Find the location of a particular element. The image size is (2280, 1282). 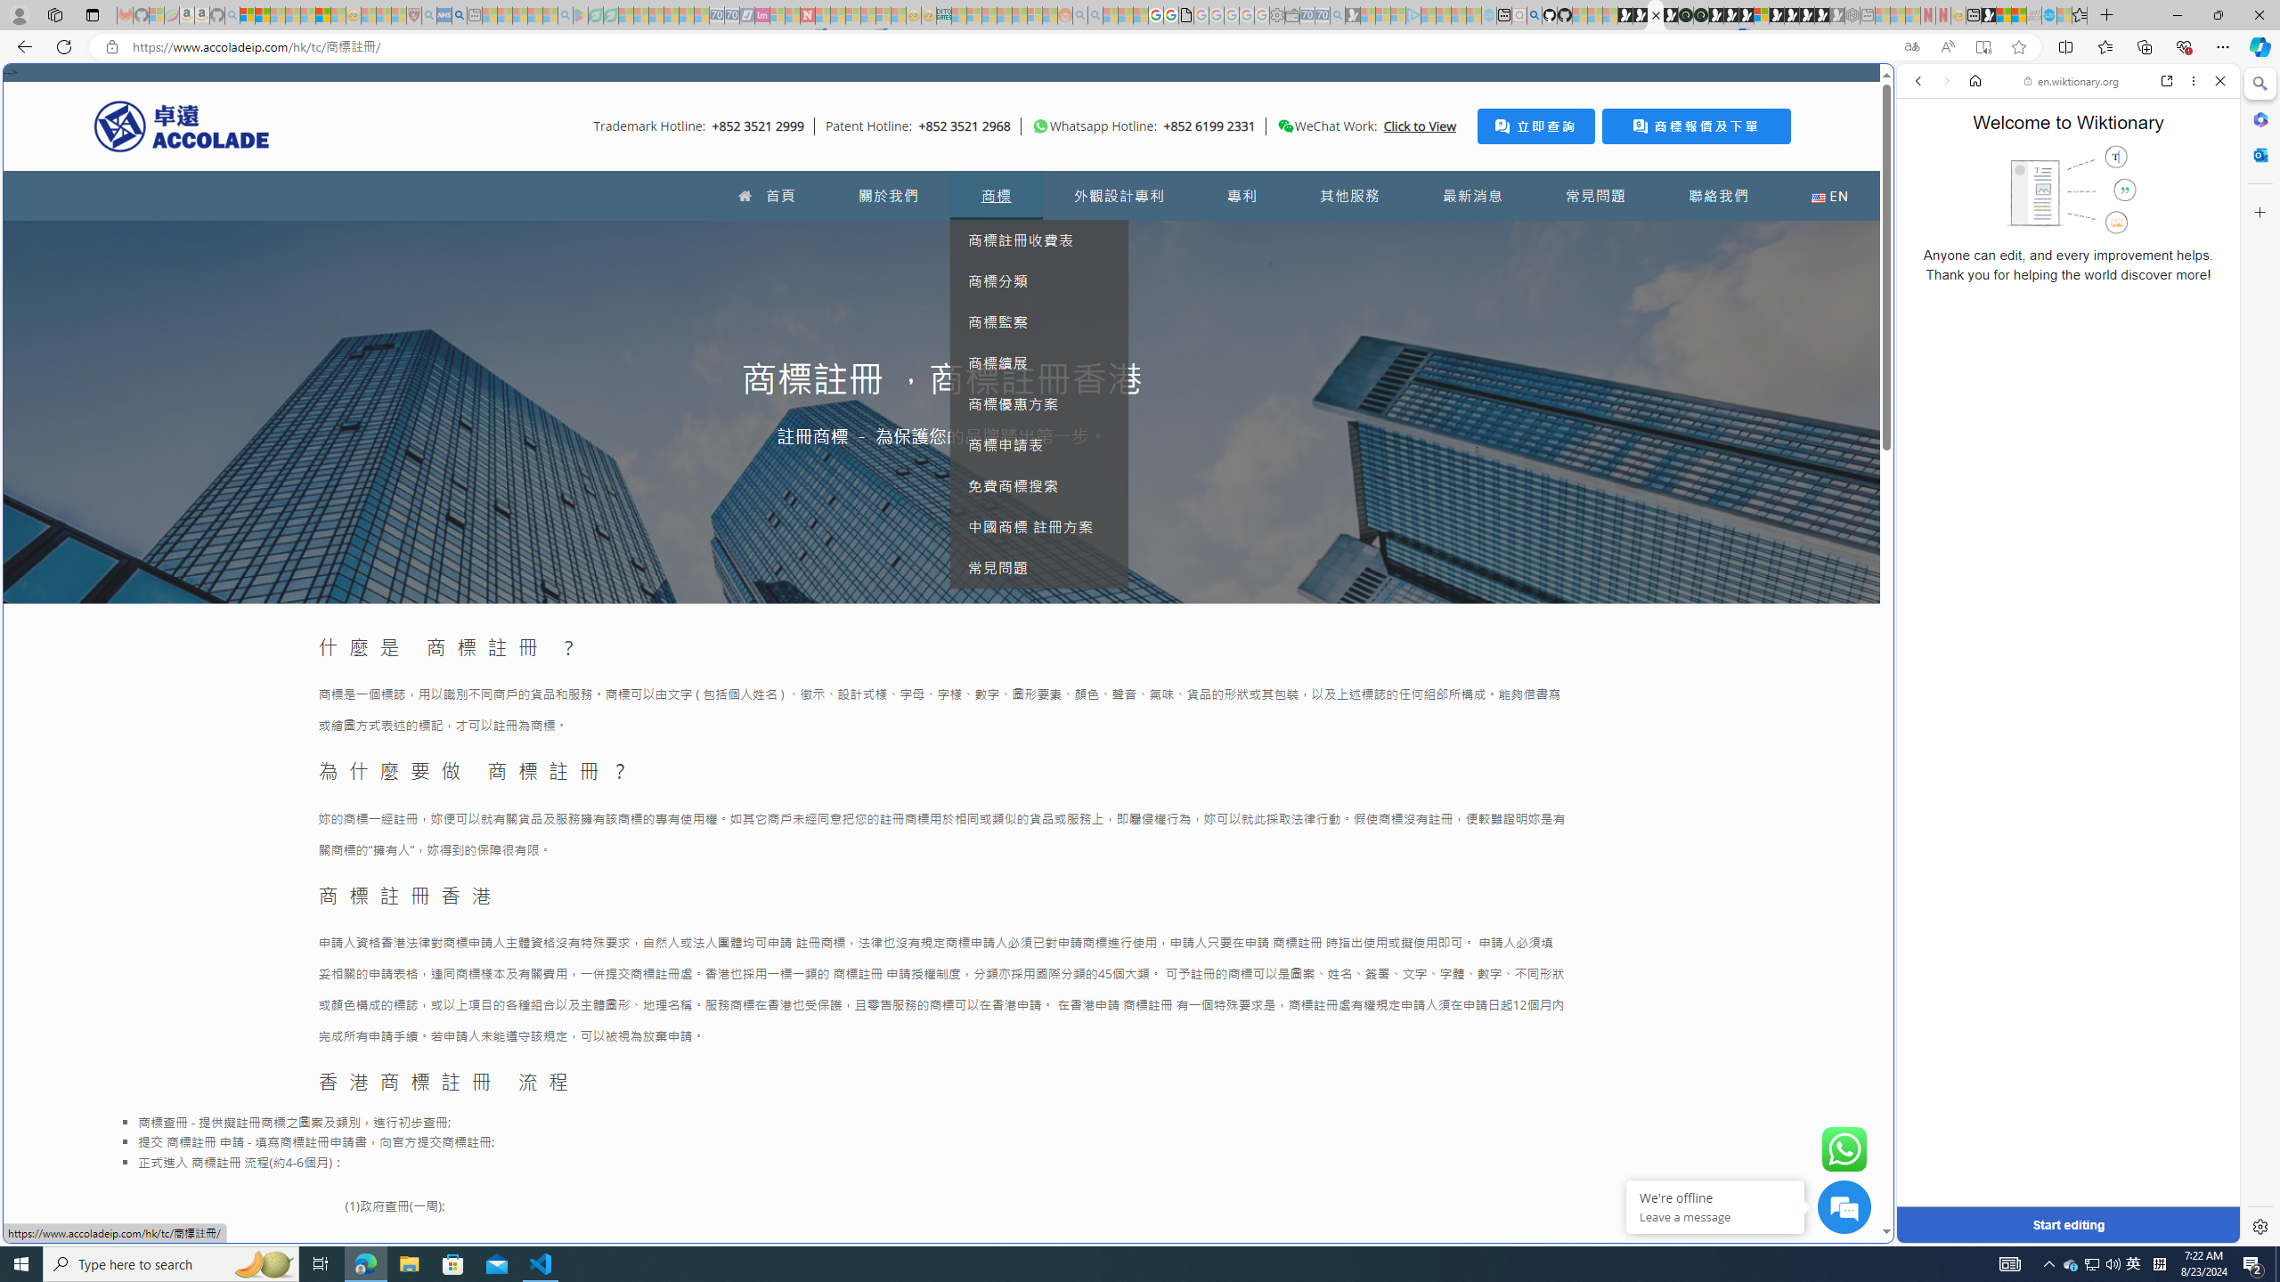

Pets - MSN - Sleeping is located at coordinates (534, 15).